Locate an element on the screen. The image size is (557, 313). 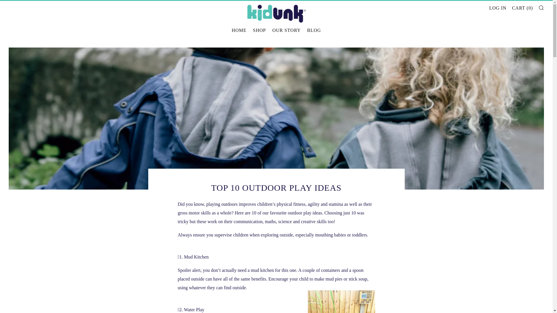
OUR STORY is located at coordinates (286, 30).